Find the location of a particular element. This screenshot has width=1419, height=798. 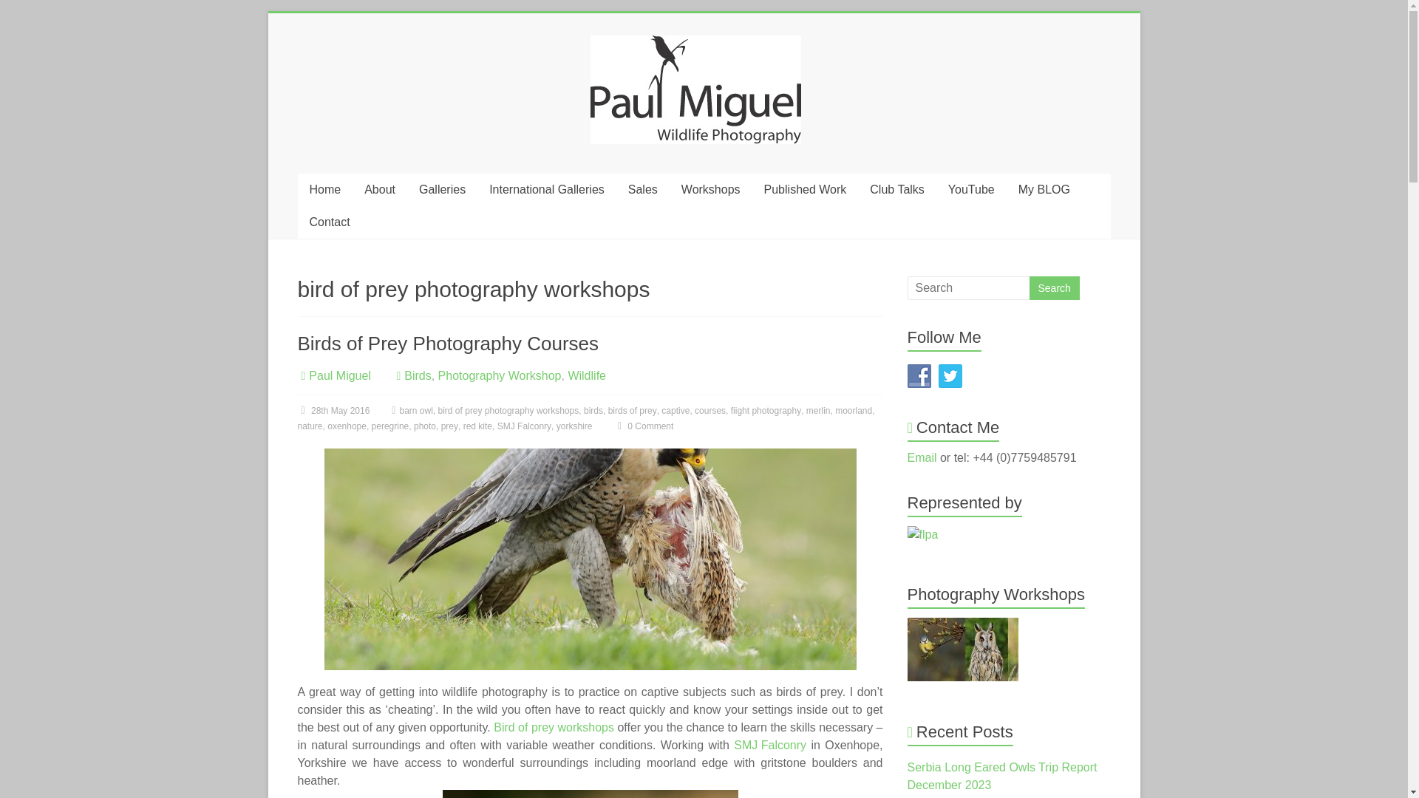

Galleries is located at coordinates (442, 189).